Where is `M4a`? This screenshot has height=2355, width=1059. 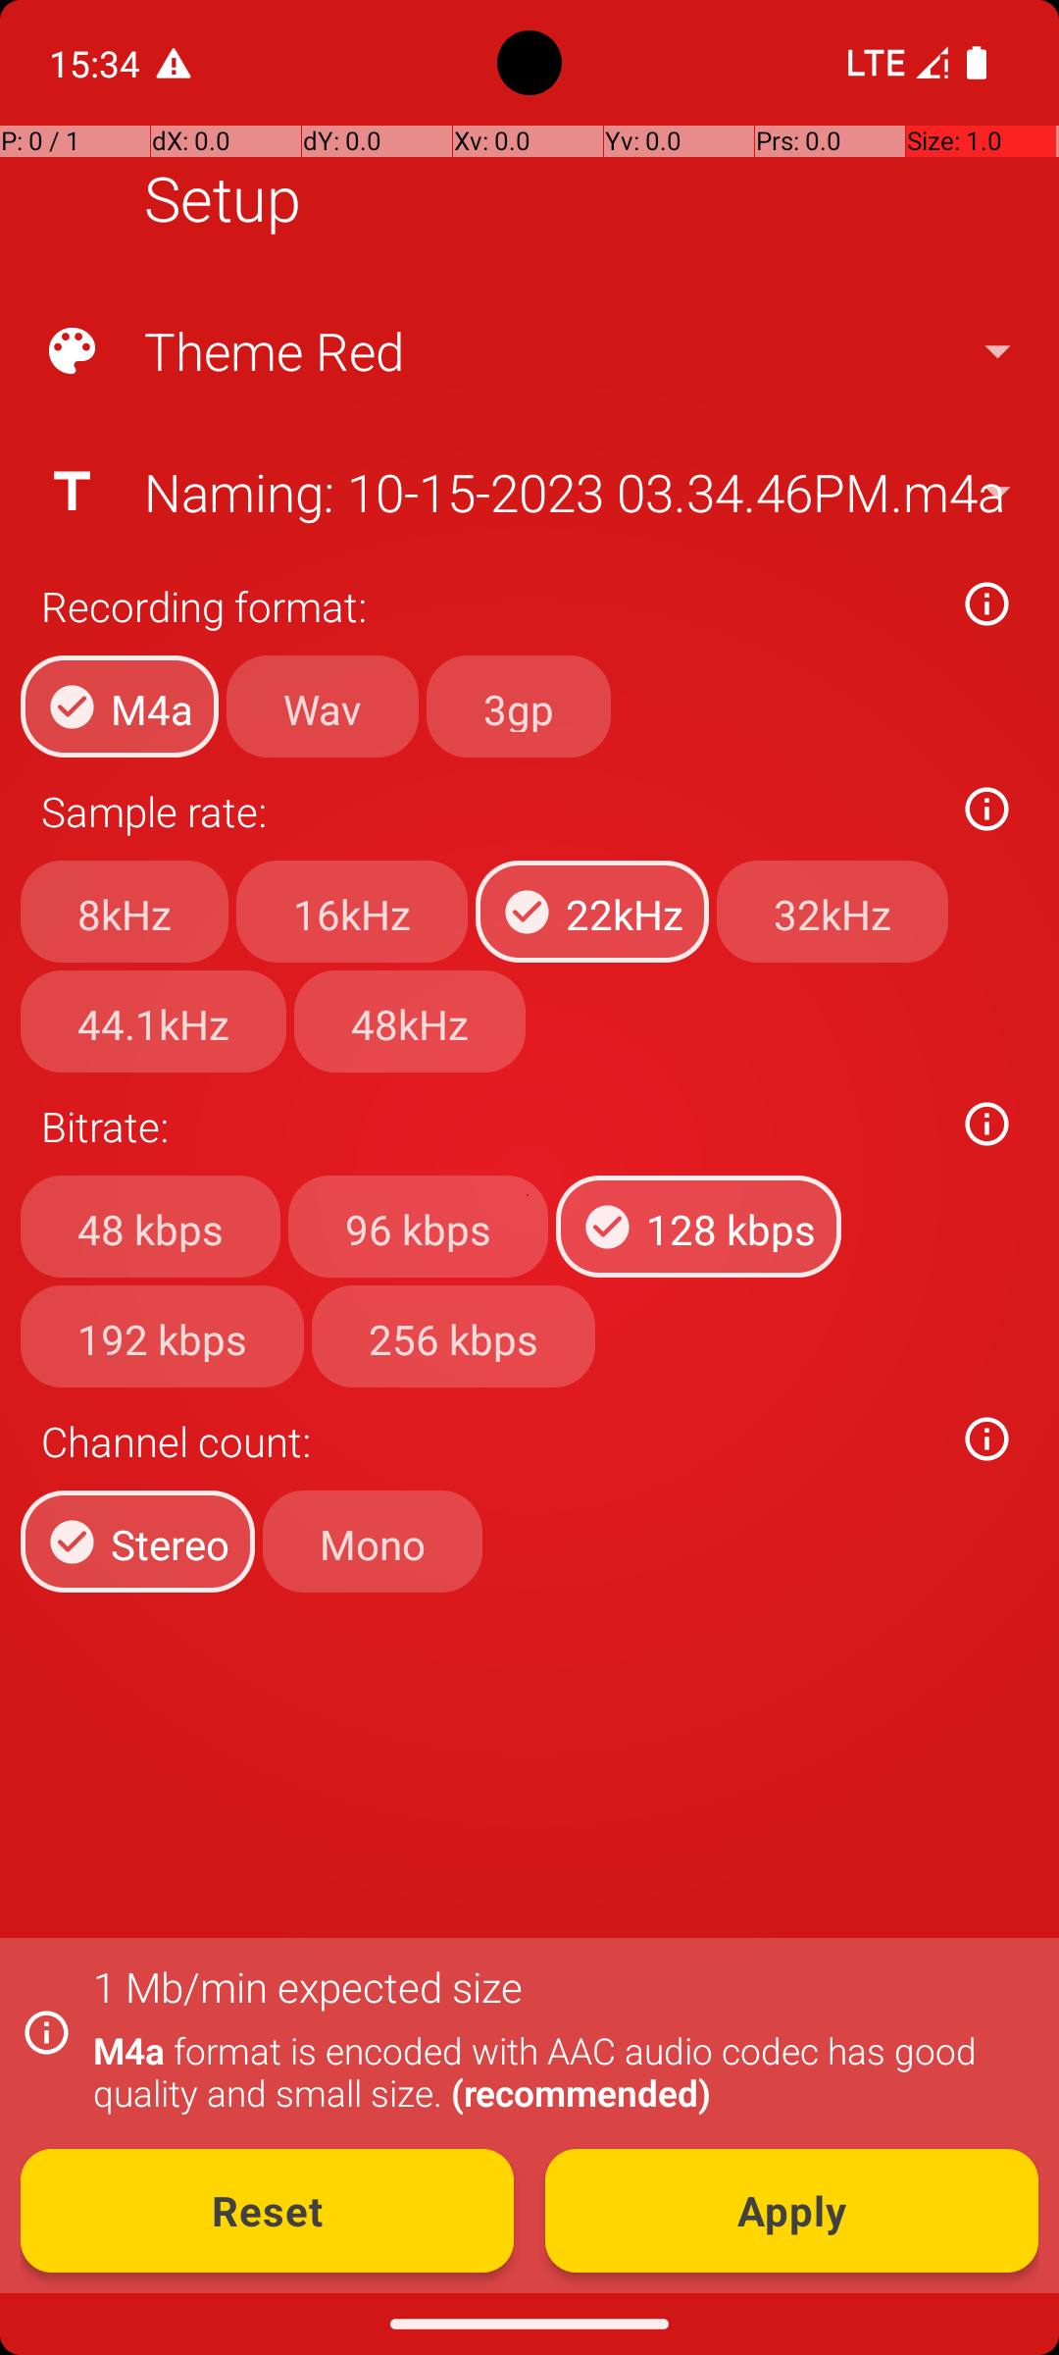
M4a is located at coordinates (120, 706).